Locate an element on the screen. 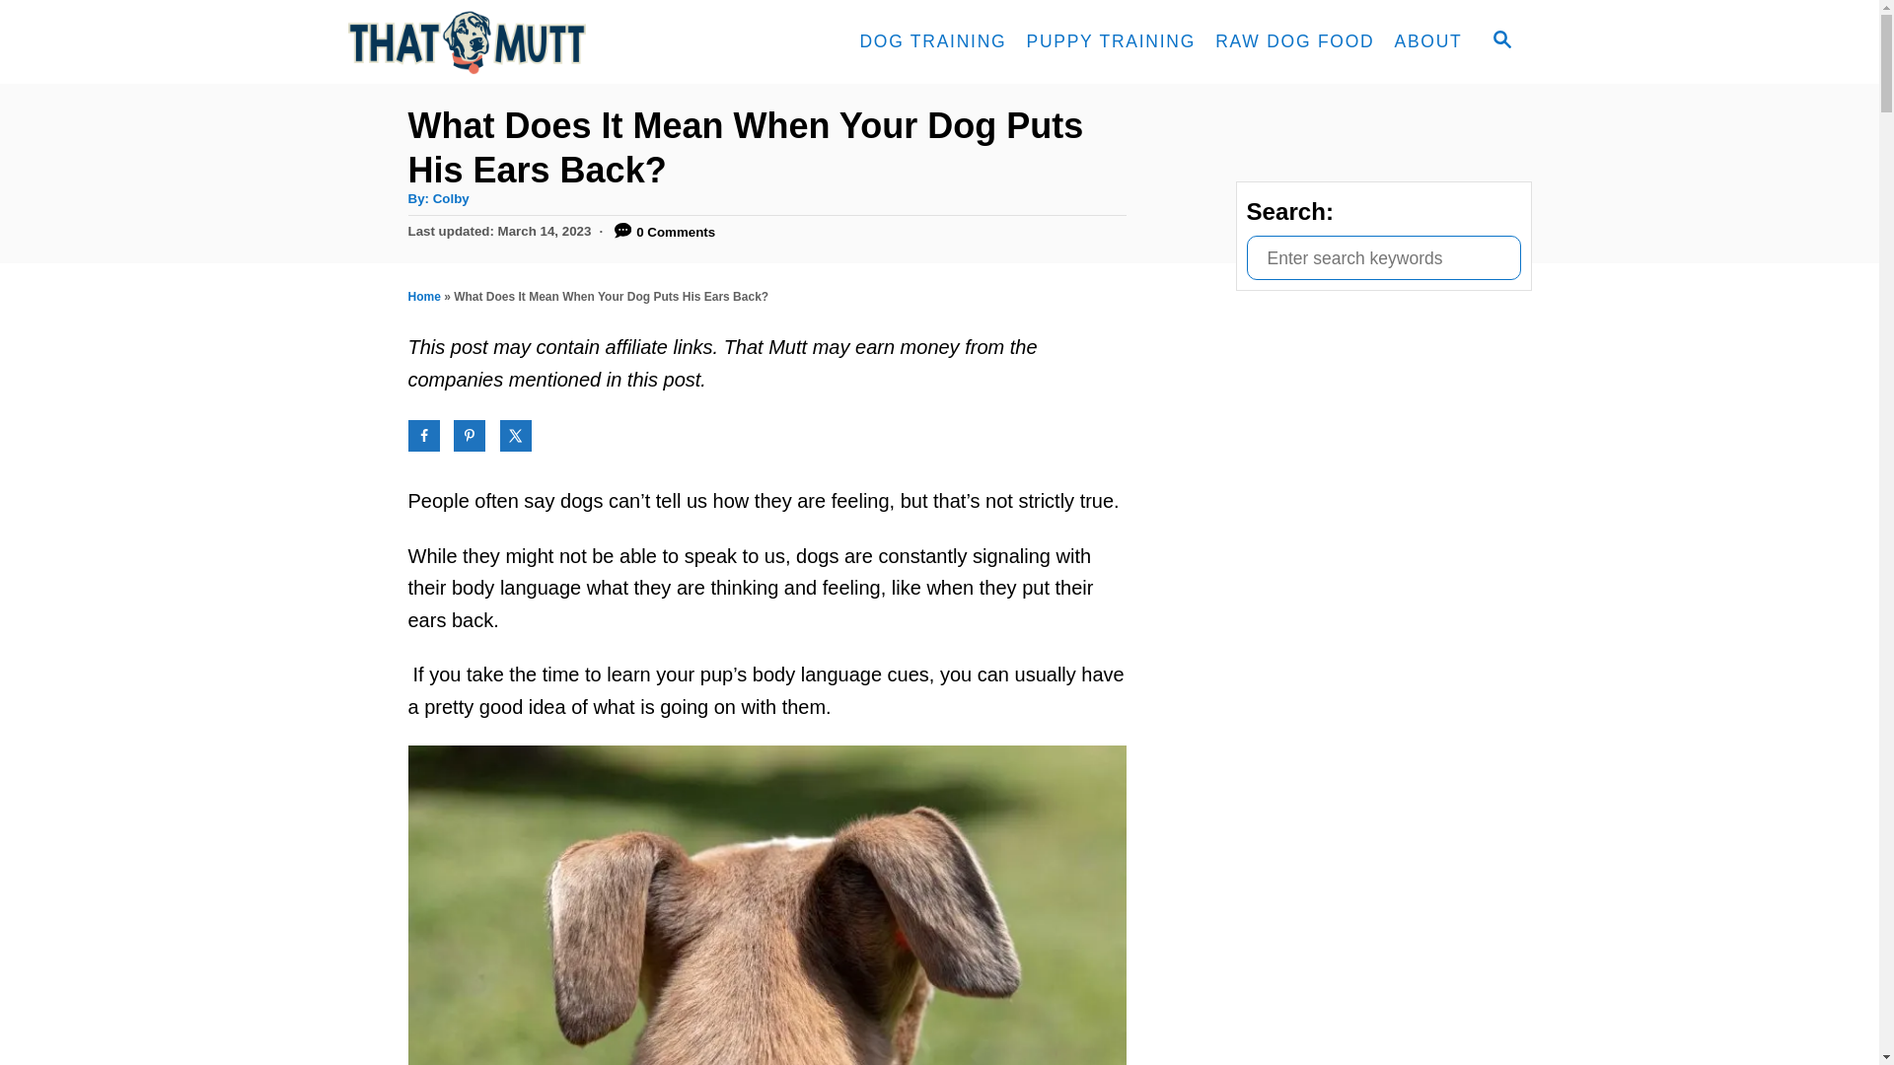 The height and width of the screenshot is (1065, 1894). Save to Pinterest is located at coordinates (470, 435).